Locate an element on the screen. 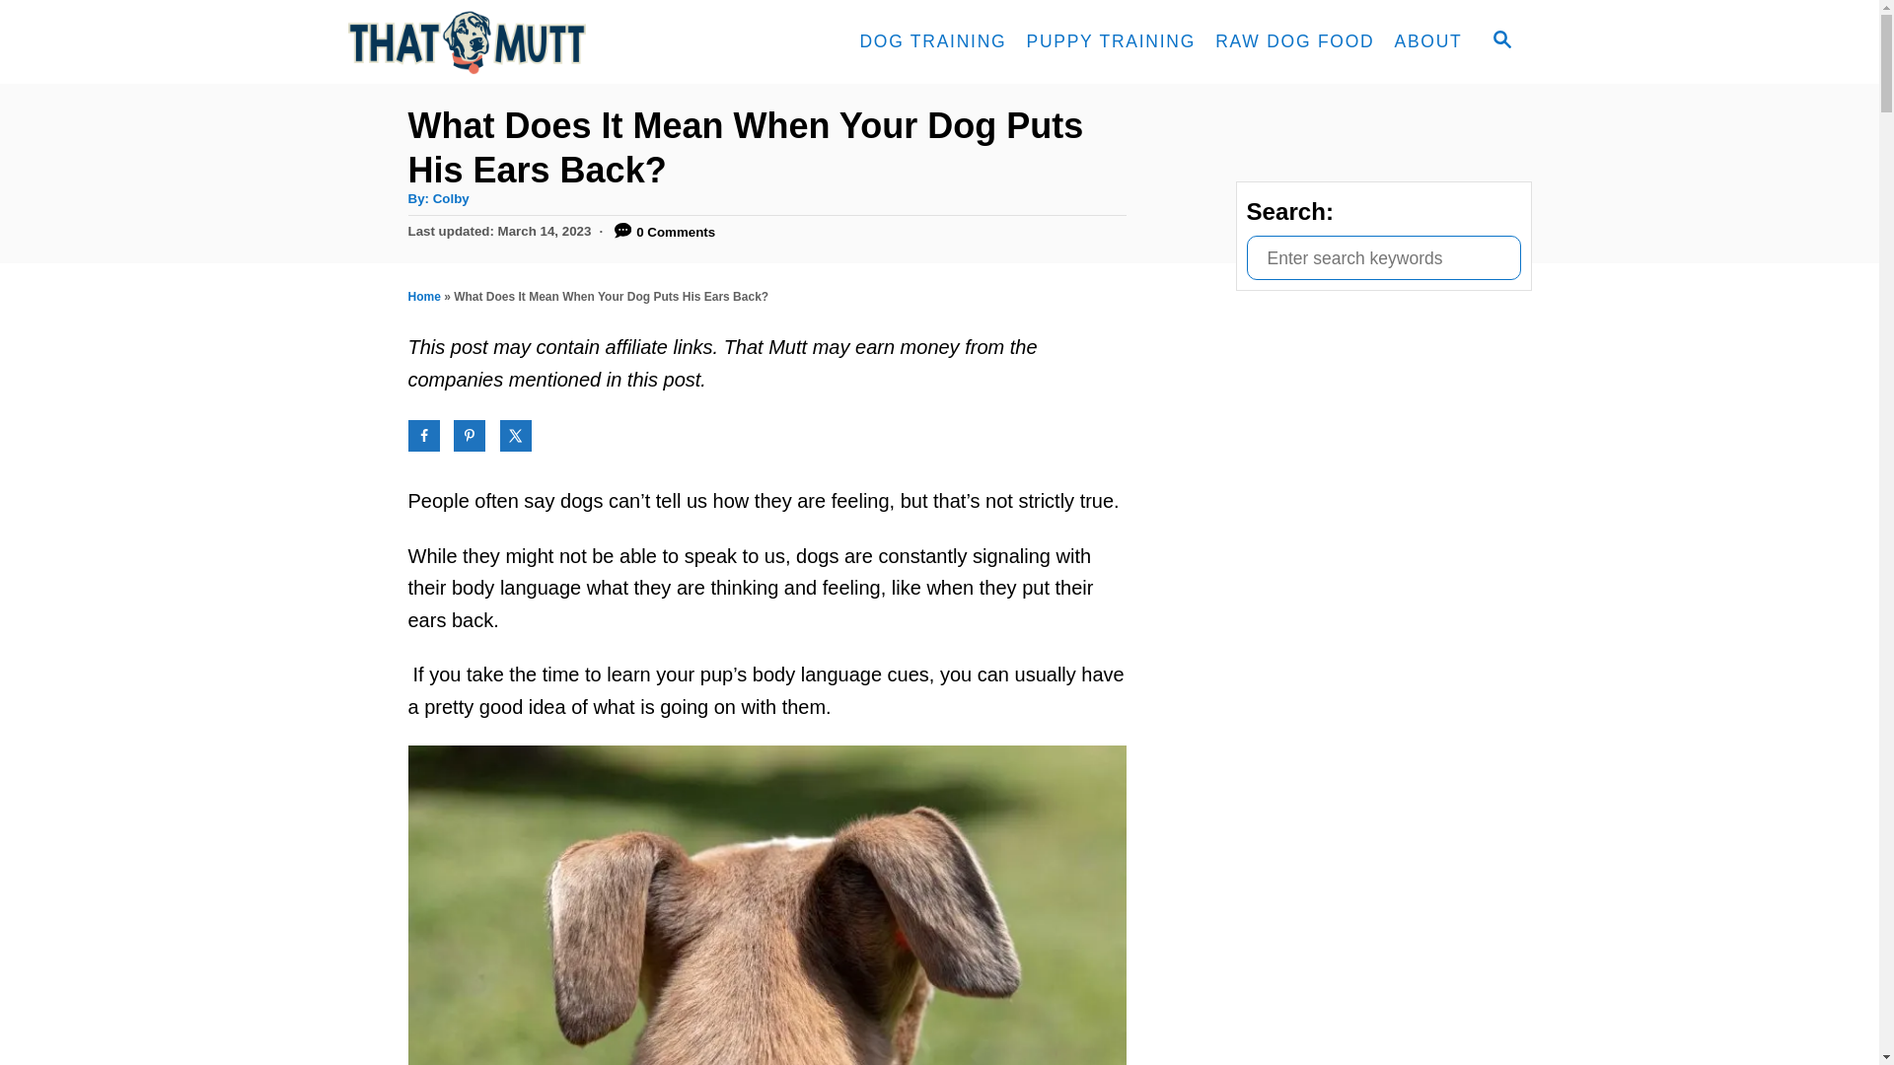 The height and width of the screenshot is (1065, 1894). Save to Pinterest is located at coordinates (470, 435).